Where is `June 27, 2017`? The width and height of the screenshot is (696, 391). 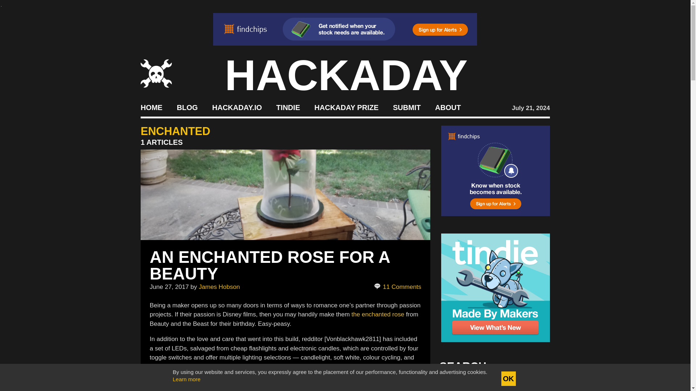 June 27, 2017 is located at coordinates (169, 286).